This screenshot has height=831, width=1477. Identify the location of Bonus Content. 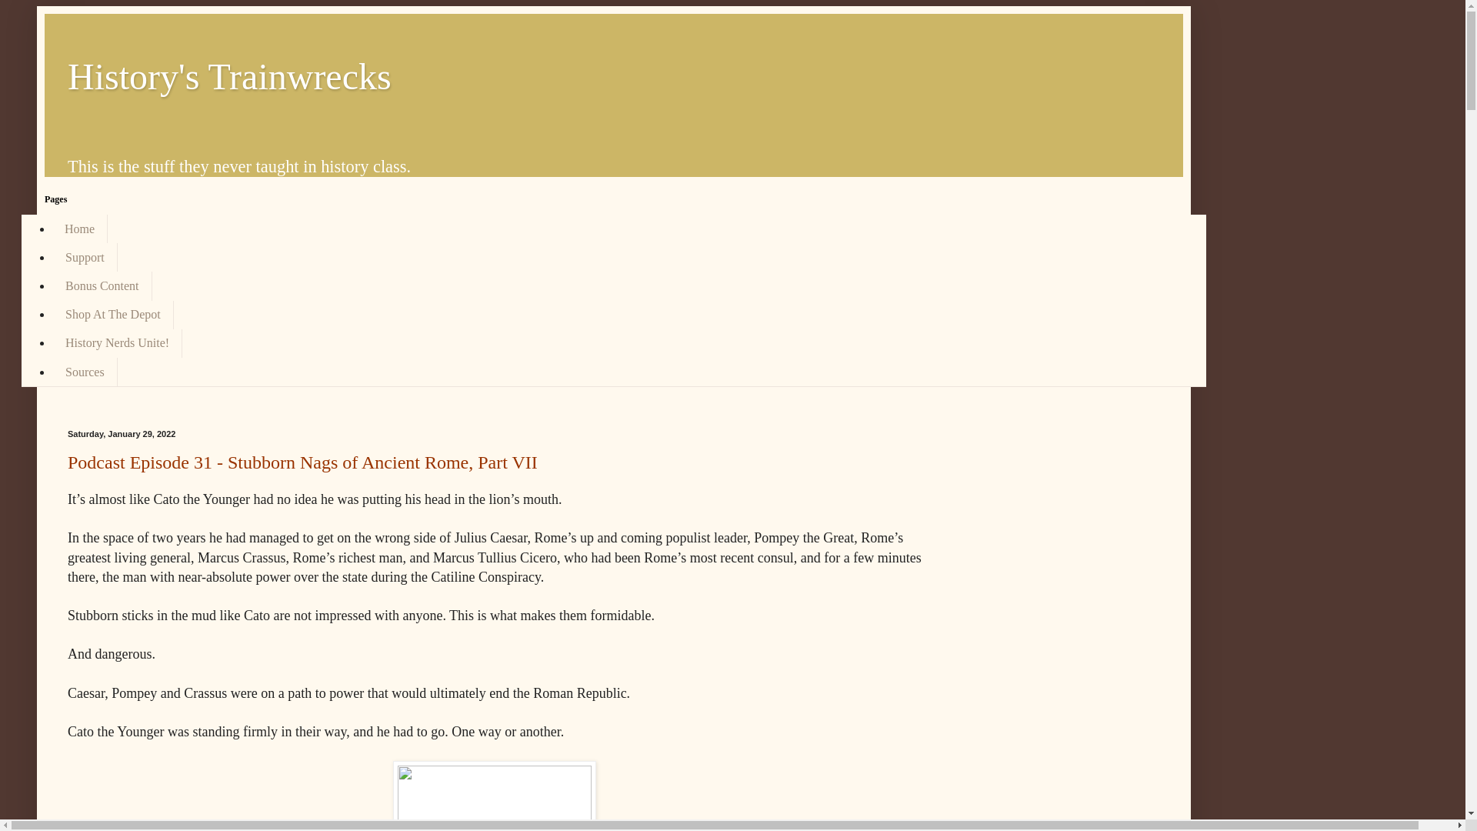
(102, 285).